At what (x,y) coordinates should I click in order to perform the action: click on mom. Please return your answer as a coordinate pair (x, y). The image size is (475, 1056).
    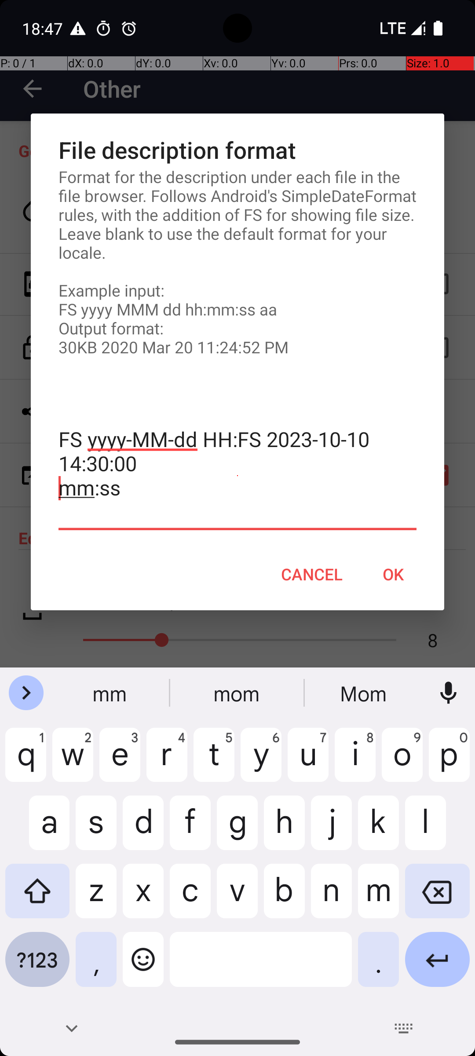
    Looking at the image, I should click on (237, 693).